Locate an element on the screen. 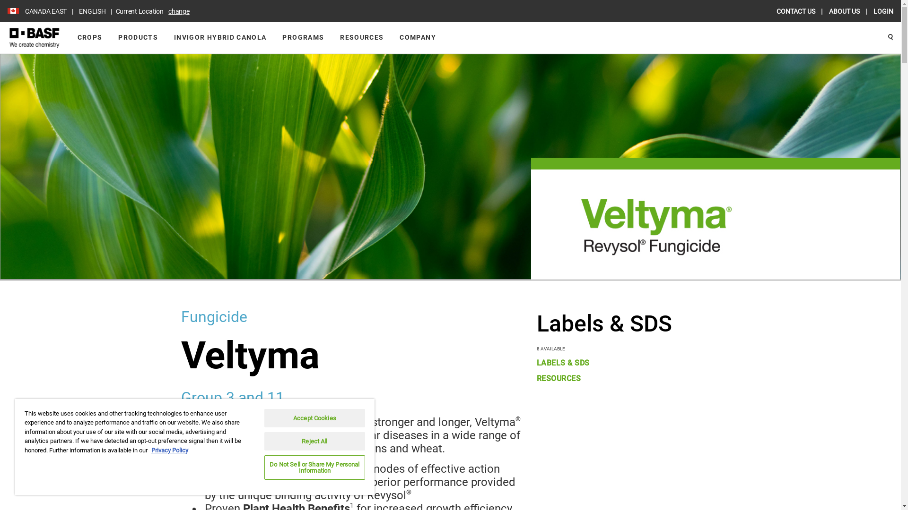 The width and height of the screenshot is (908, 510). change is located at coordinates (179, 11).